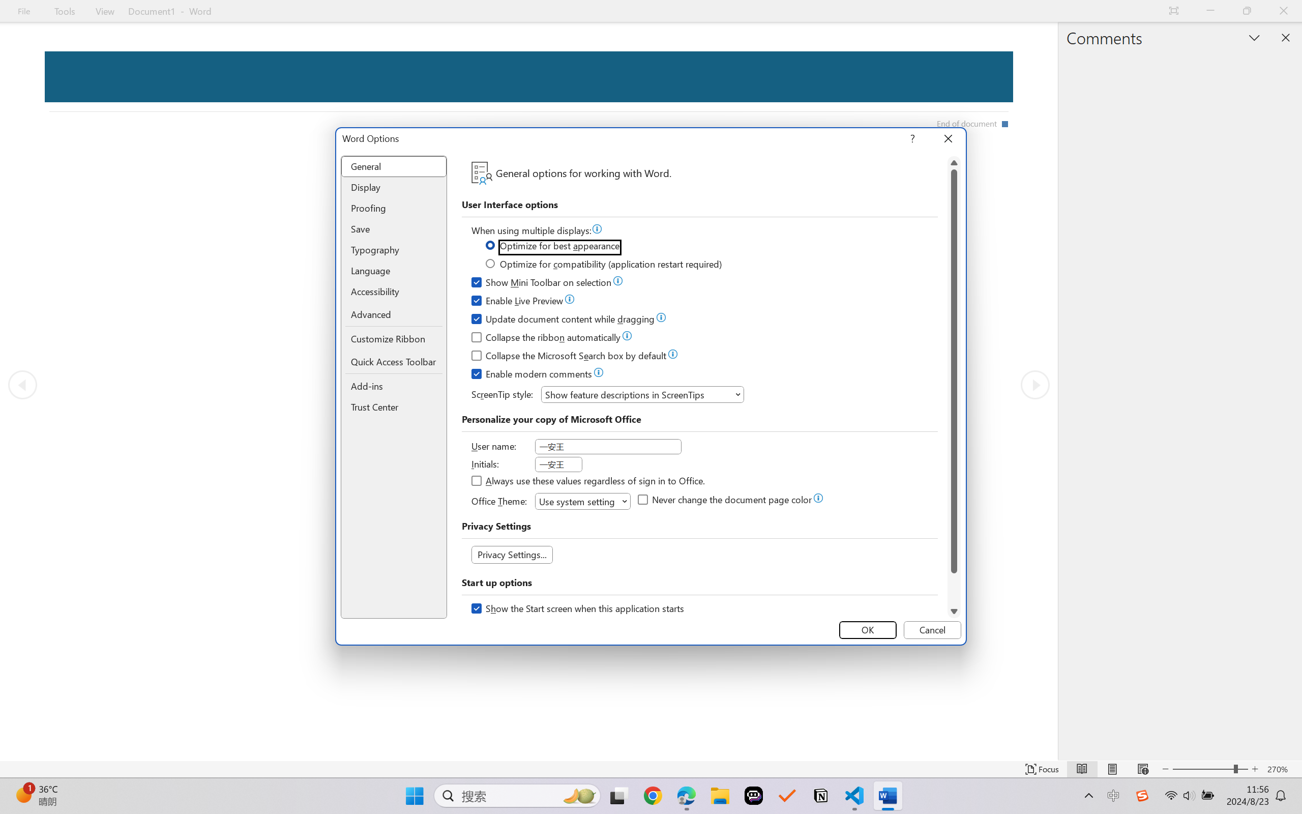  I want to click on Show the Start screen when this application starts, so click(579, 610).